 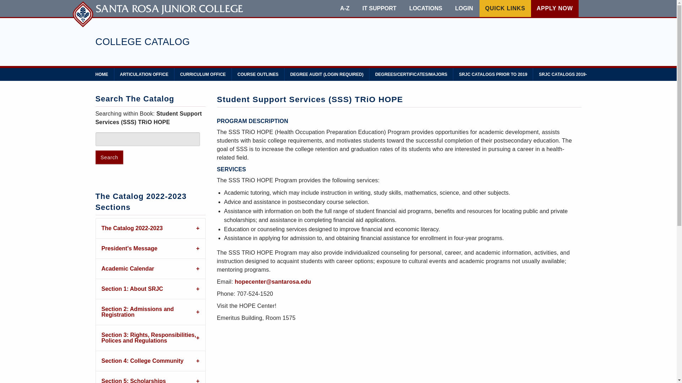 I want to click on IT SUPPORT, so click(x=379, y=9).